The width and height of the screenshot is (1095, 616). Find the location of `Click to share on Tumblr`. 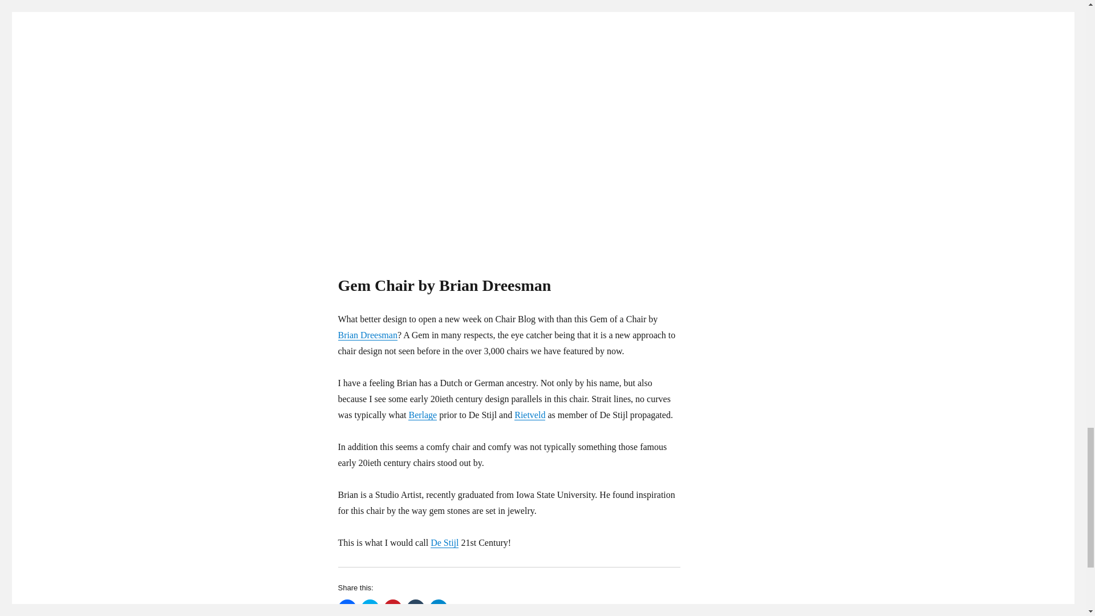

Click to share on Tumblr is located at coordinates (415, 607).